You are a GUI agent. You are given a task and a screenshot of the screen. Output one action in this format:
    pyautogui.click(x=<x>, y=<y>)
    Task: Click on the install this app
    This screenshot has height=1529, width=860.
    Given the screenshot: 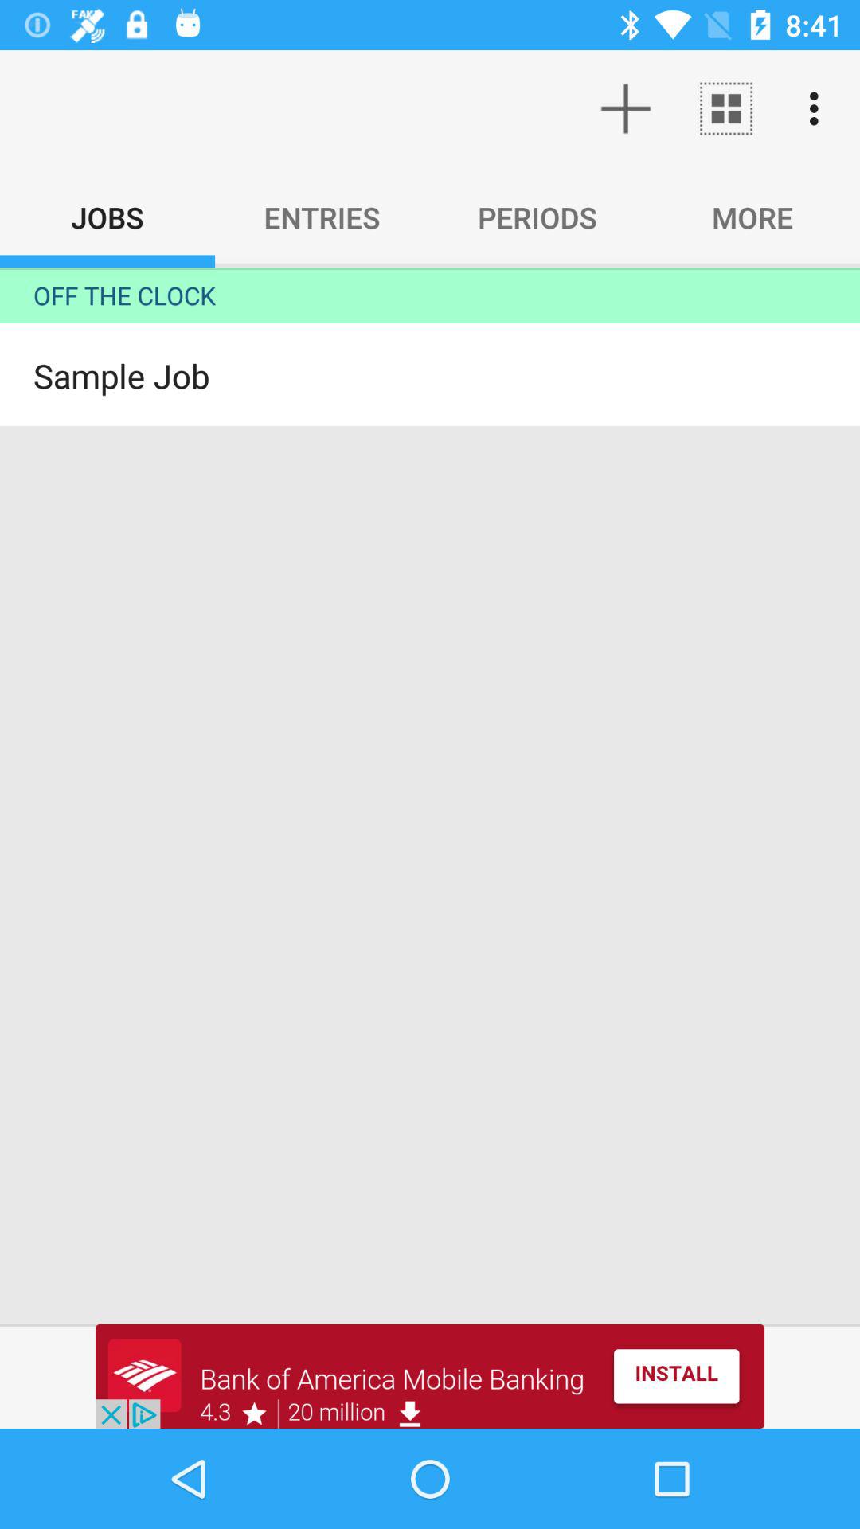 What is the action you would take?
    pyautogui.click(x=430, y=1376)
    